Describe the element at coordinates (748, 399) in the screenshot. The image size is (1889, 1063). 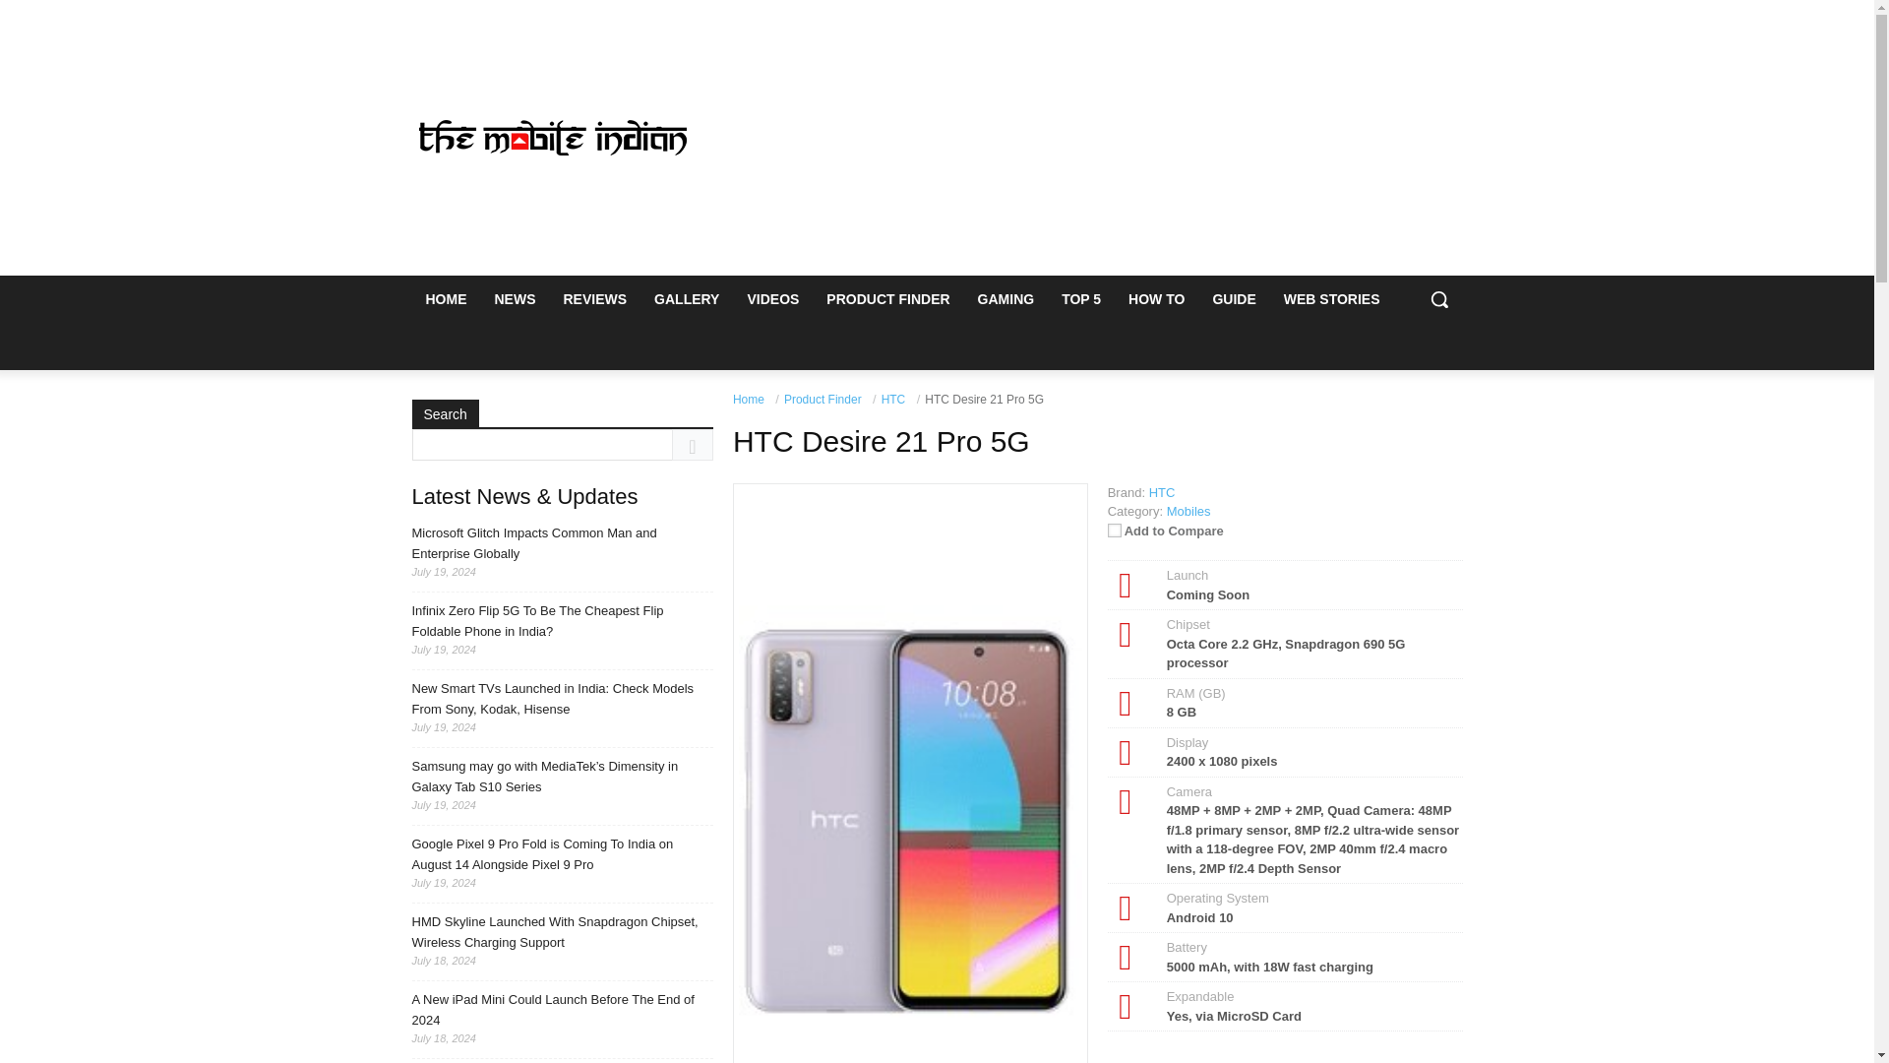
I see `Home` at that location.